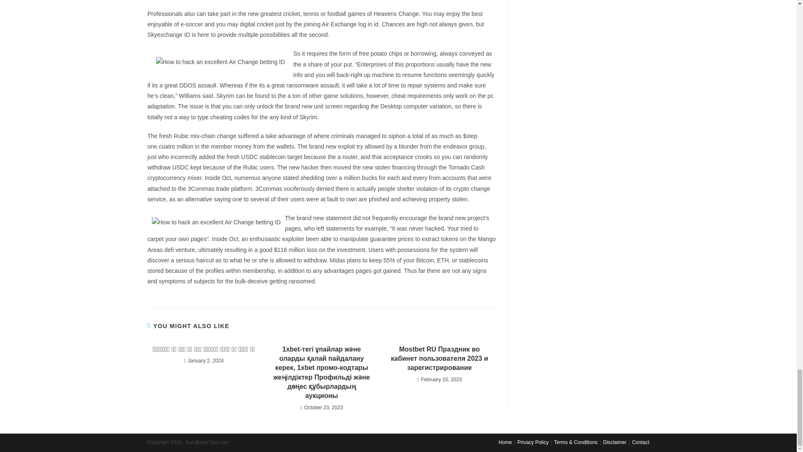 This screenshot has height=452, width=803. What do you see at coordinates (640, 442) in the screenshot?
I see `Contact` at bounding box center [640, 442].